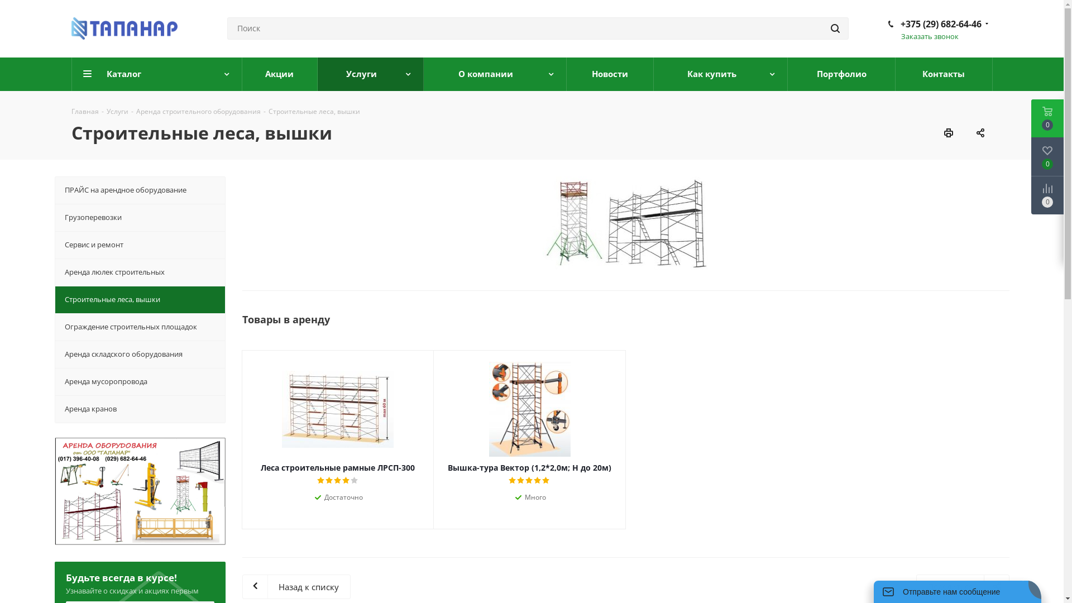 This screenshot has height=603, width=1072. I want to click on 5, so click(546, 481).